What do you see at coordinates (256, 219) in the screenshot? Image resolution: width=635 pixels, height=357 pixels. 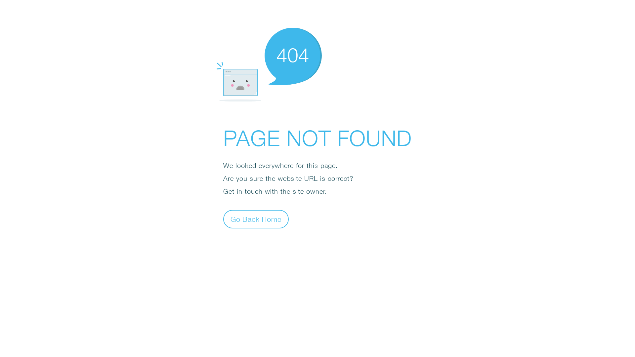 I see `Go Back Home` at bounding box center [256, 219].